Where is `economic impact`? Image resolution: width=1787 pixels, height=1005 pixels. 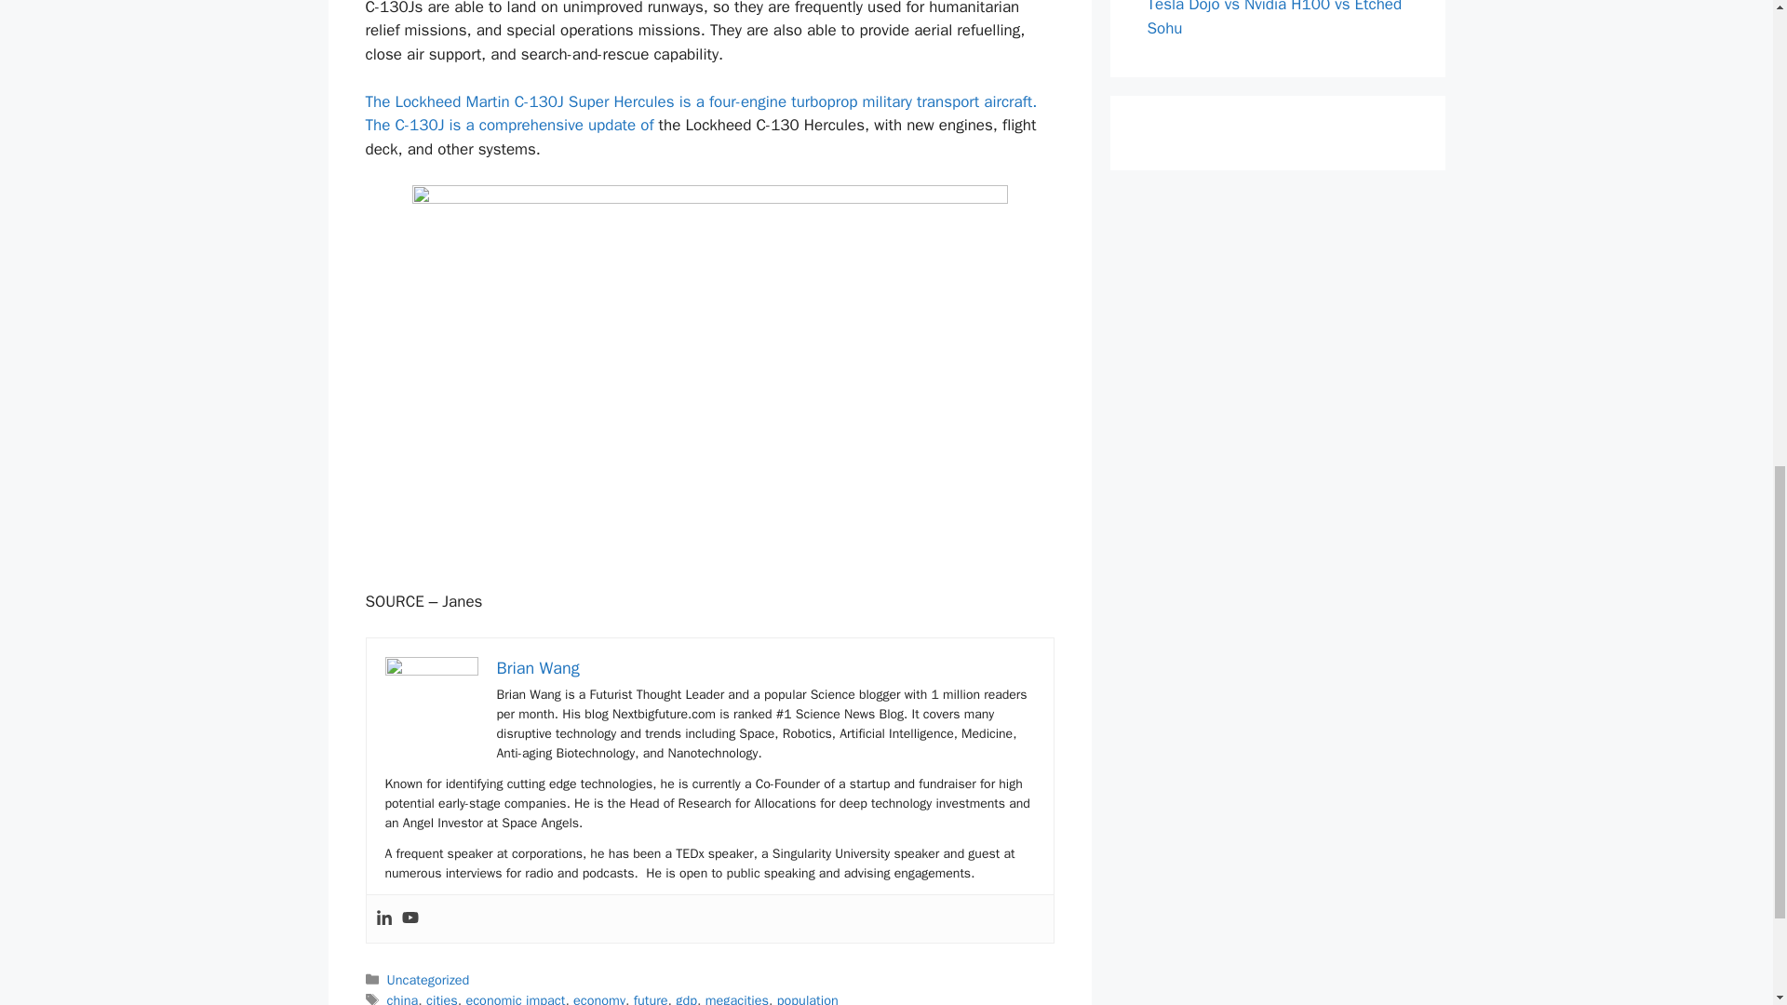 economic impact is located at coordinates (514, 998).